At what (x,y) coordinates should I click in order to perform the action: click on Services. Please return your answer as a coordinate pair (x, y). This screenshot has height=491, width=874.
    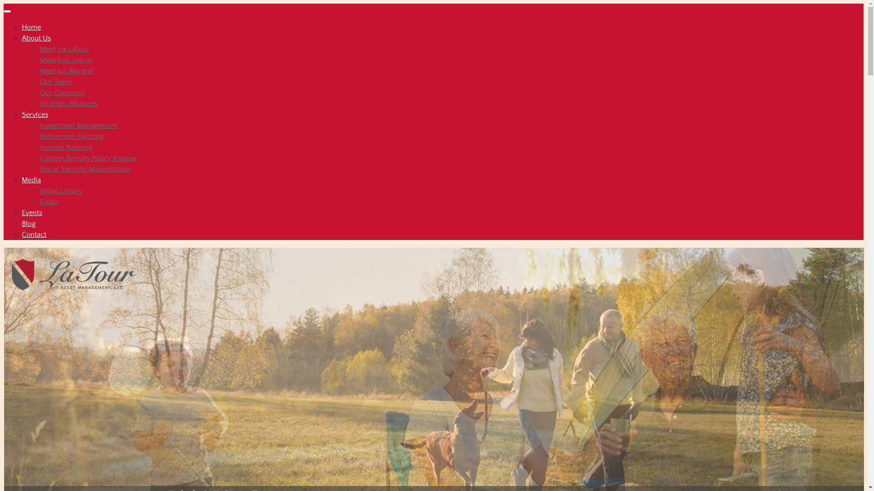
    Looking at the image, I should click on (35, 115).